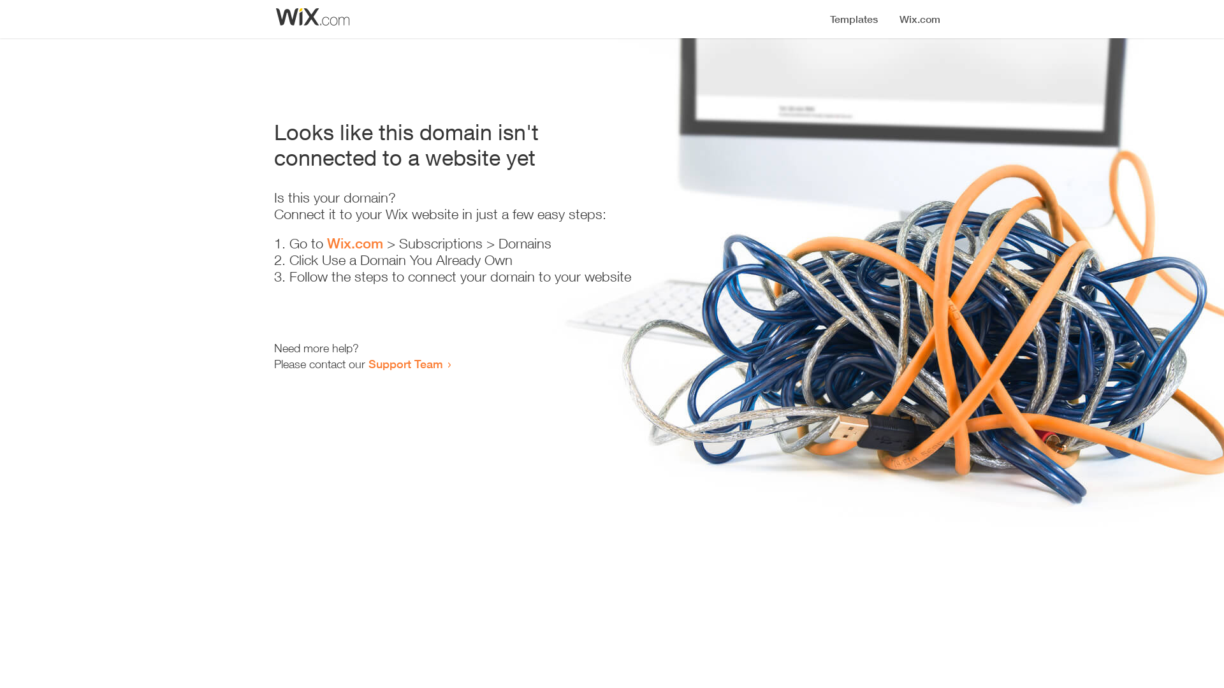 This screenshot has width=1224, height=688. What do you see at coordinates (405, 364) in the screenshot?
I see `Support Team` at bounding box center [405, 364].